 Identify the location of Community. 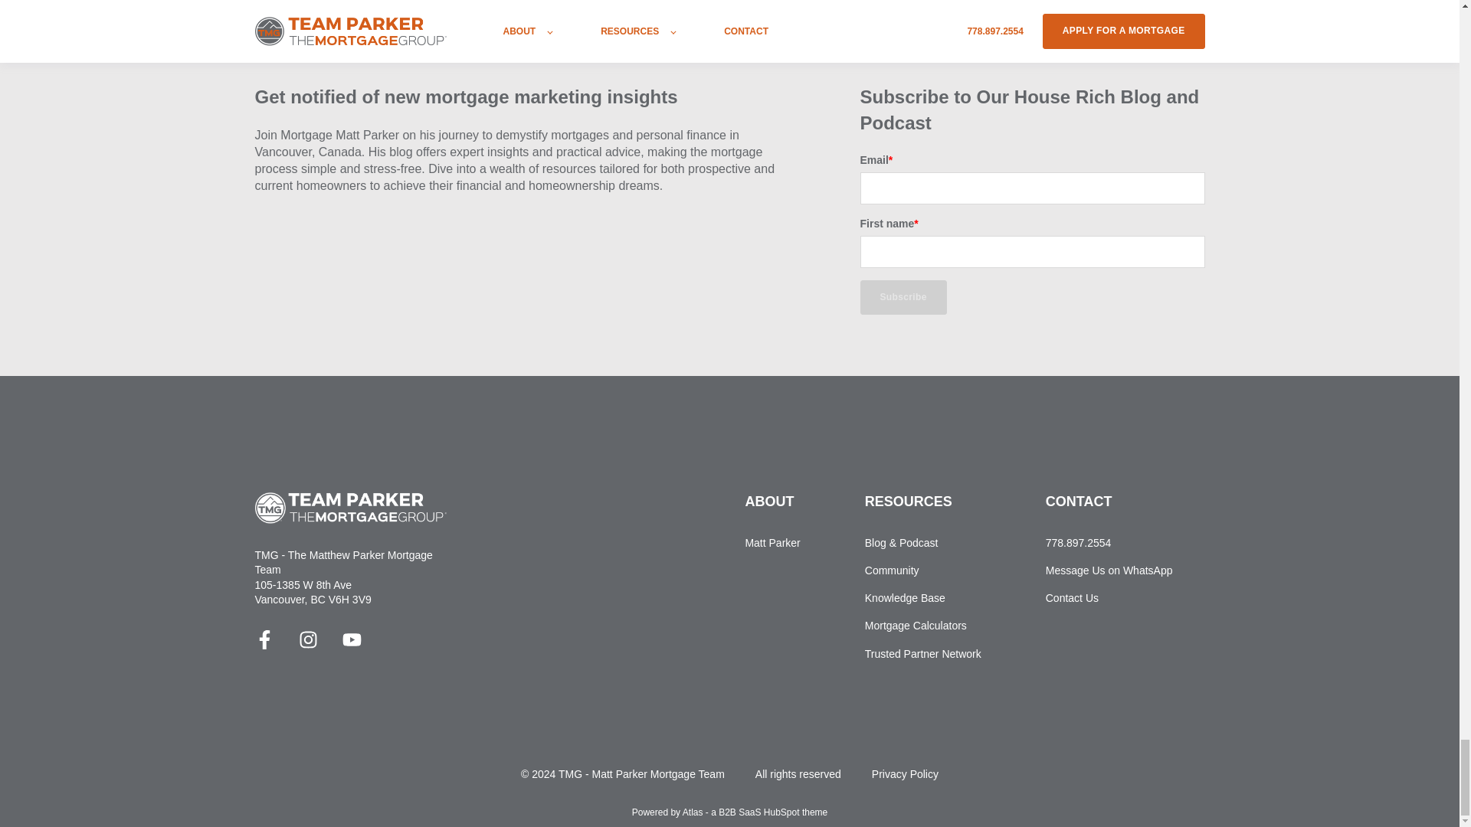
(922, 570).